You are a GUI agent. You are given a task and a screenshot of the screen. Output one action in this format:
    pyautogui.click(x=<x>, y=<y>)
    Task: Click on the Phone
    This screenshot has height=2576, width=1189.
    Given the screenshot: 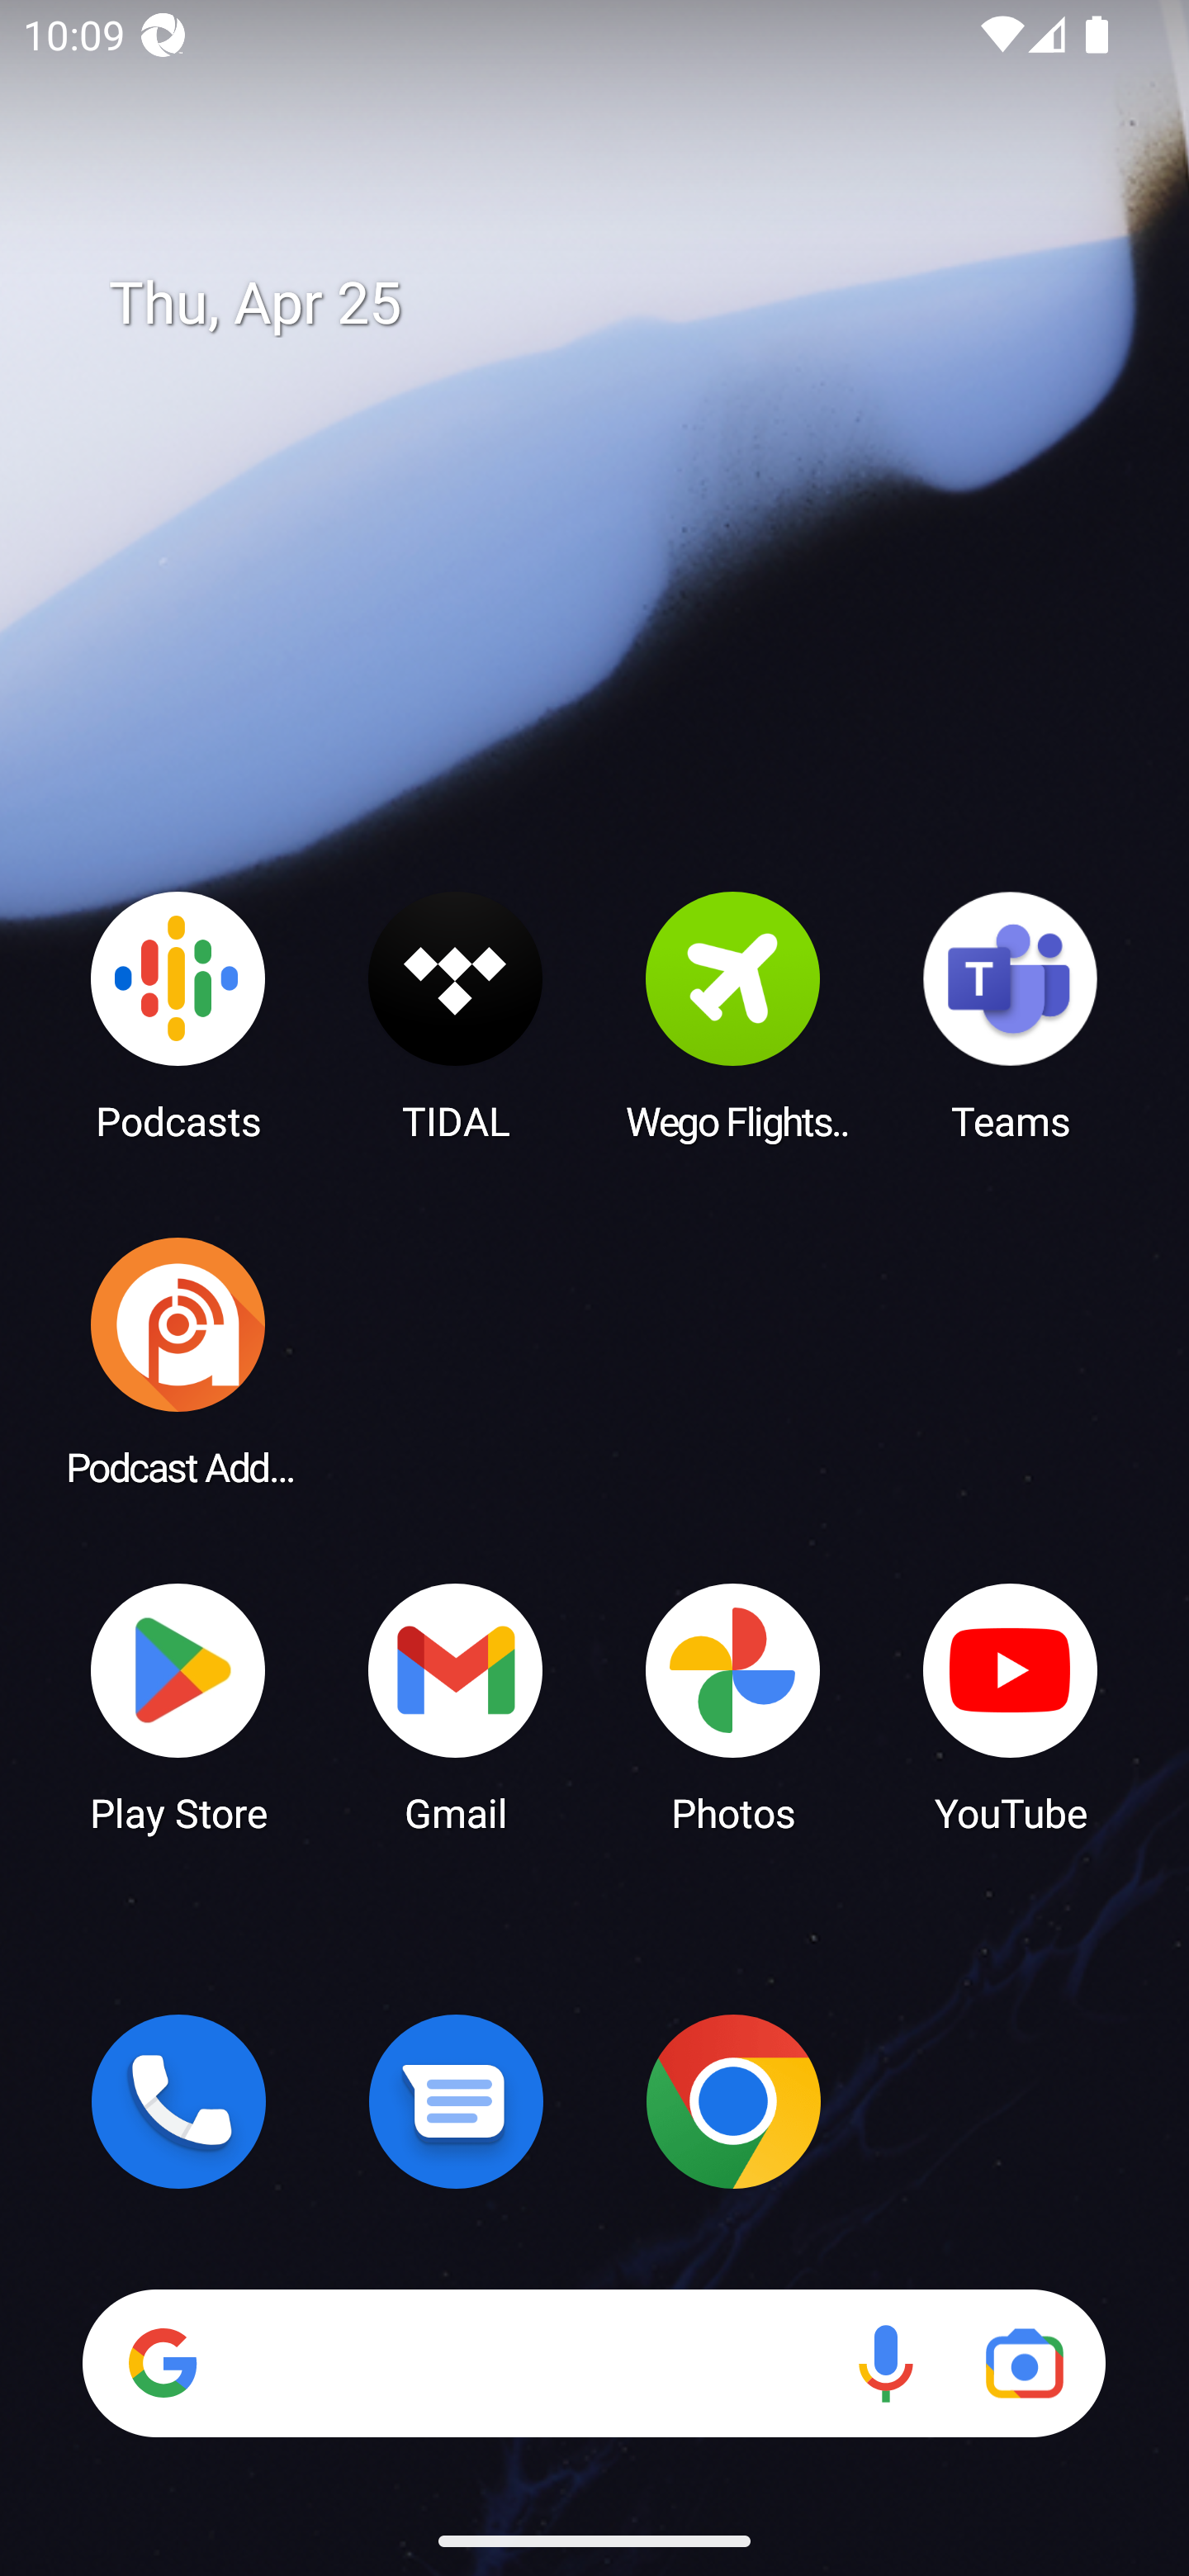 What is the action you would take?
    pyautogui.click(x=178, y=2101)
    